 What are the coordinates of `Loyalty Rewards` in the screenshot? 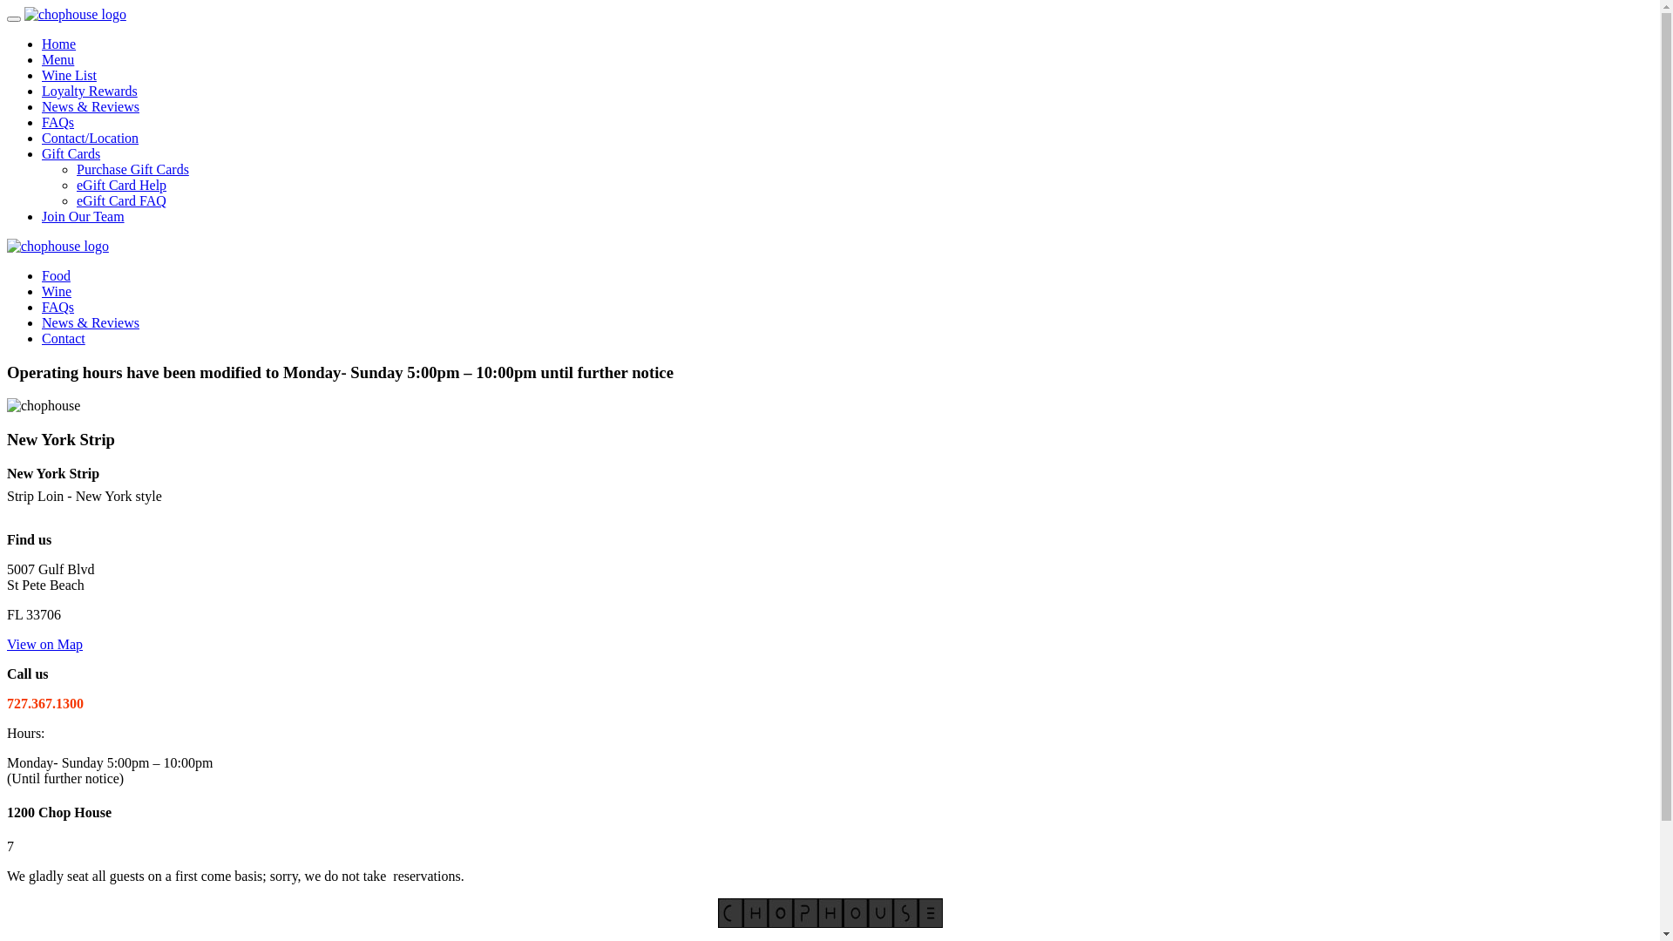 It's located at (90, 91).